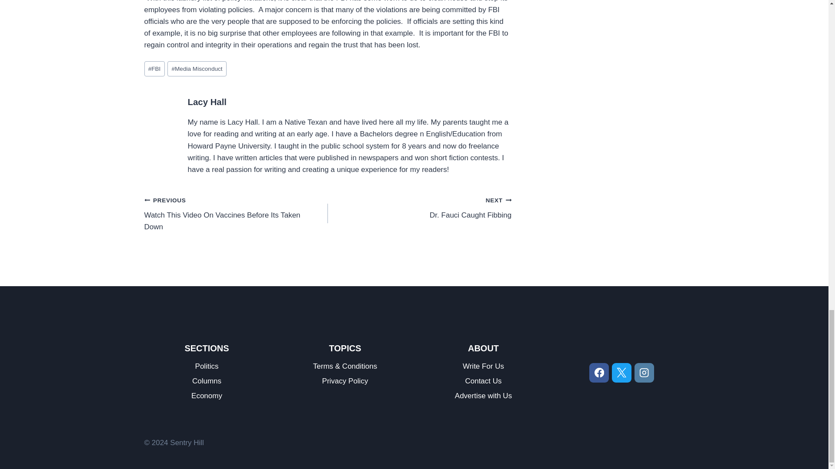 The width and height of the screenshot is (835, 469). What do you see at coordinates (419, 208) in the screenshot?
I see `Columns` at bounding box center [419, 208].